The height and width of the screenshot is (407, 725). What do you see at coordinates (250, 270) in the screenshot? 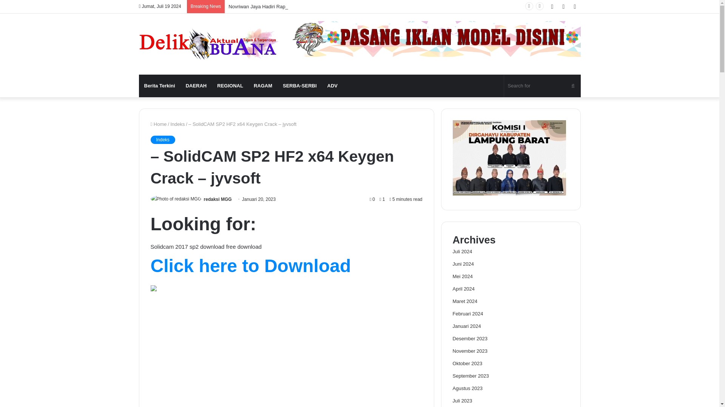
I see `Click here to Download` at bounding box center [250, 270].